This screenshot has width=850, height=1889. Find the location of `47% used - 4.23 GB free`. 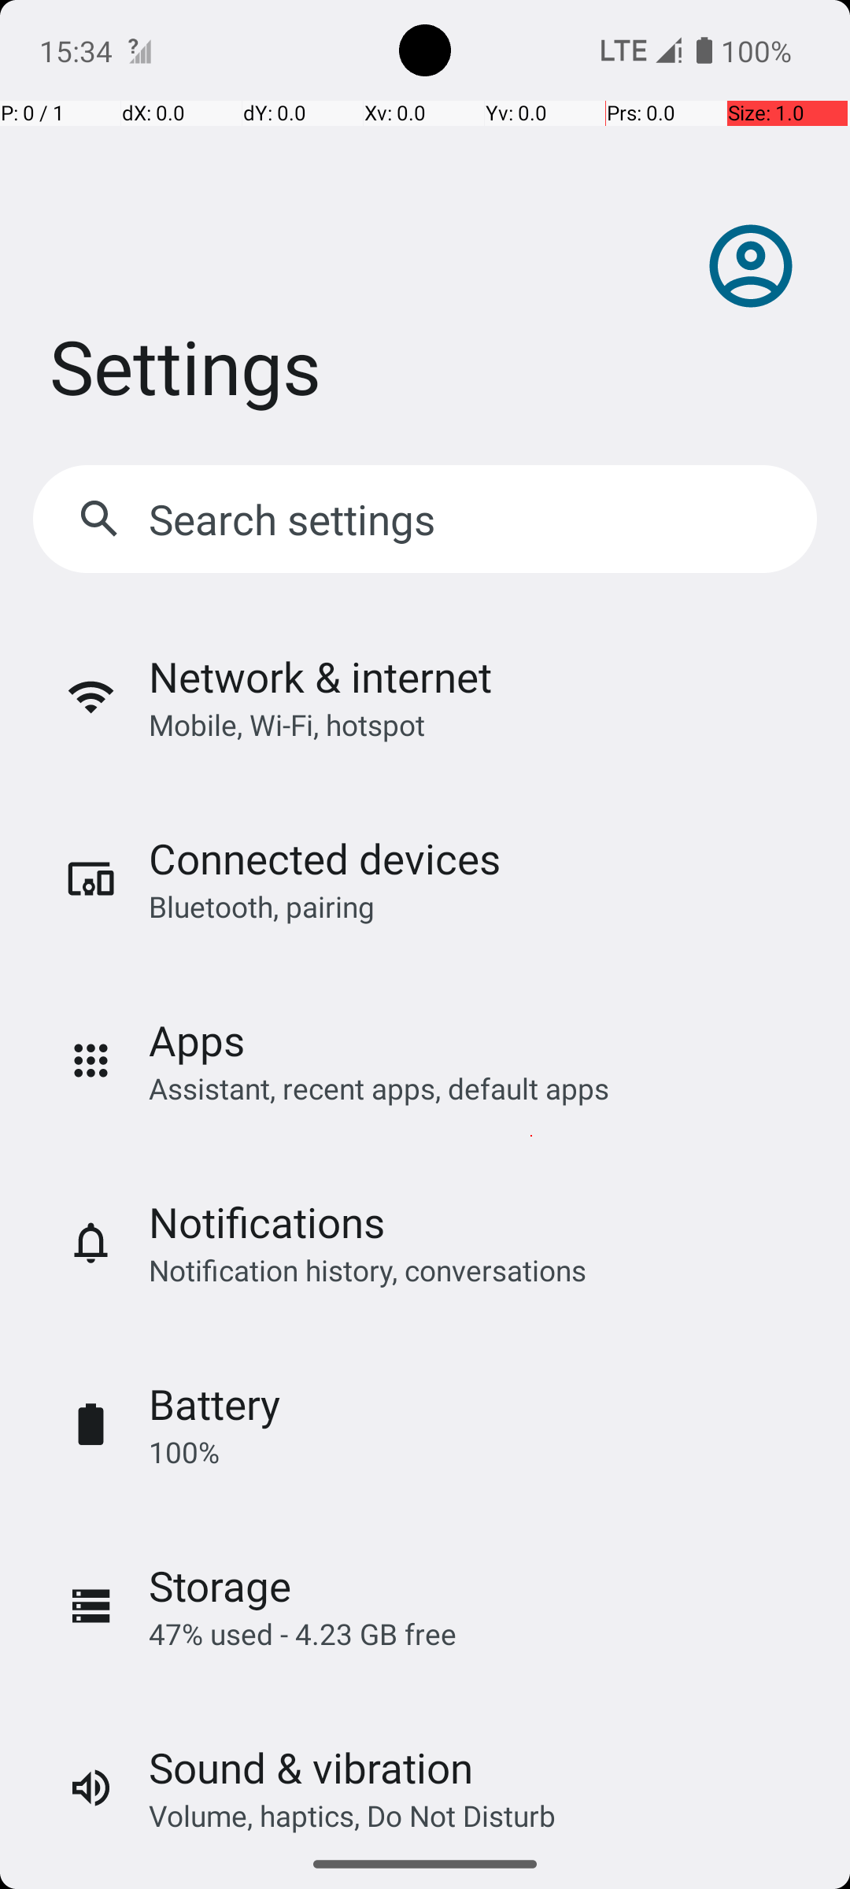

47% used - 4.23 GB free is located at coordinates (302, 1634).